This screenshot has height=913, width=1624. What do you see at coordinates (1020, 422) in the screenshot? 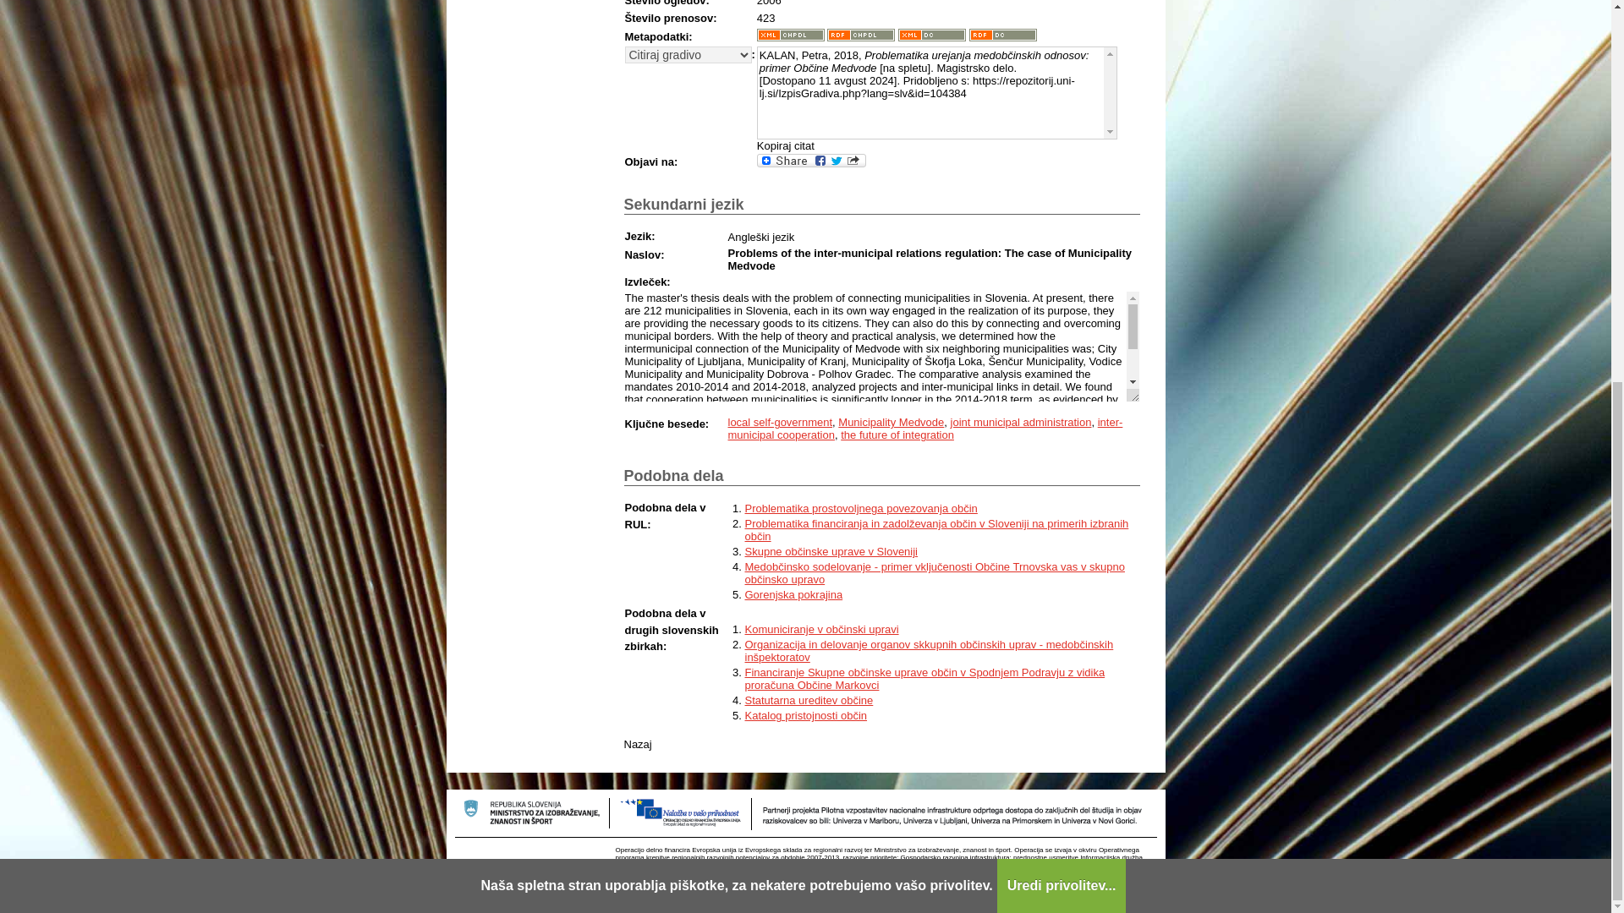
I see `joint municipal administration` at bounding box center [1020, 422].